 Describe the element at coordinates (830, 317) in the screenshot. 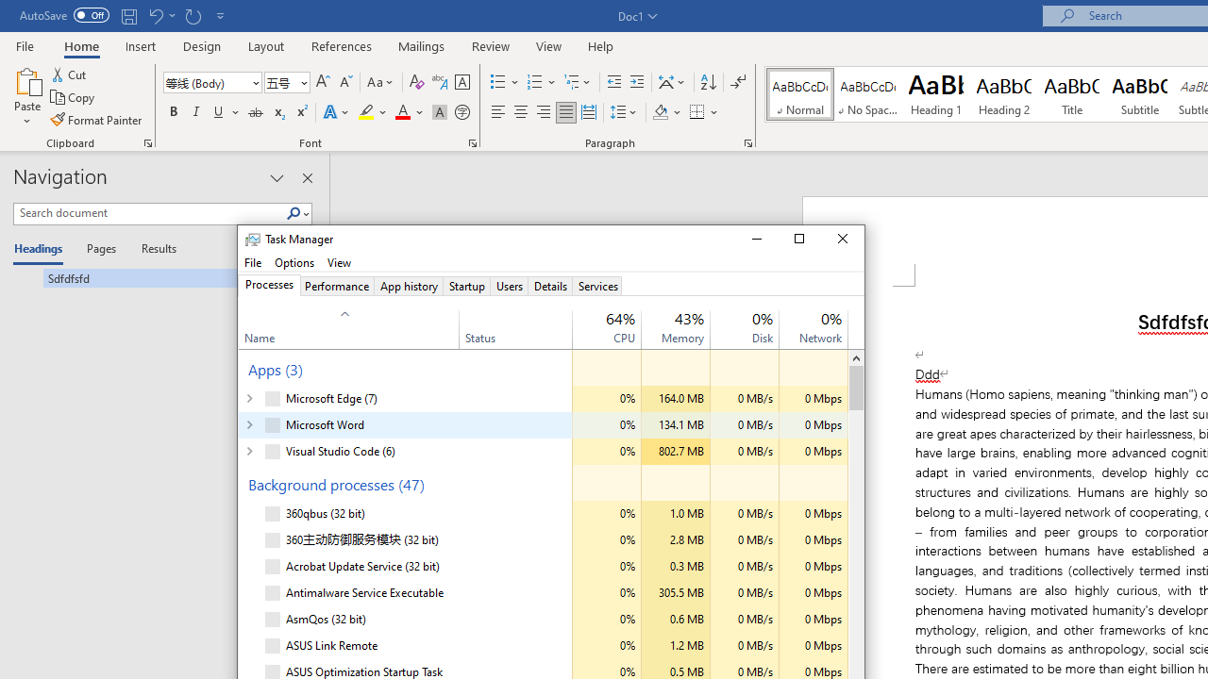

I see `0%` at that location.